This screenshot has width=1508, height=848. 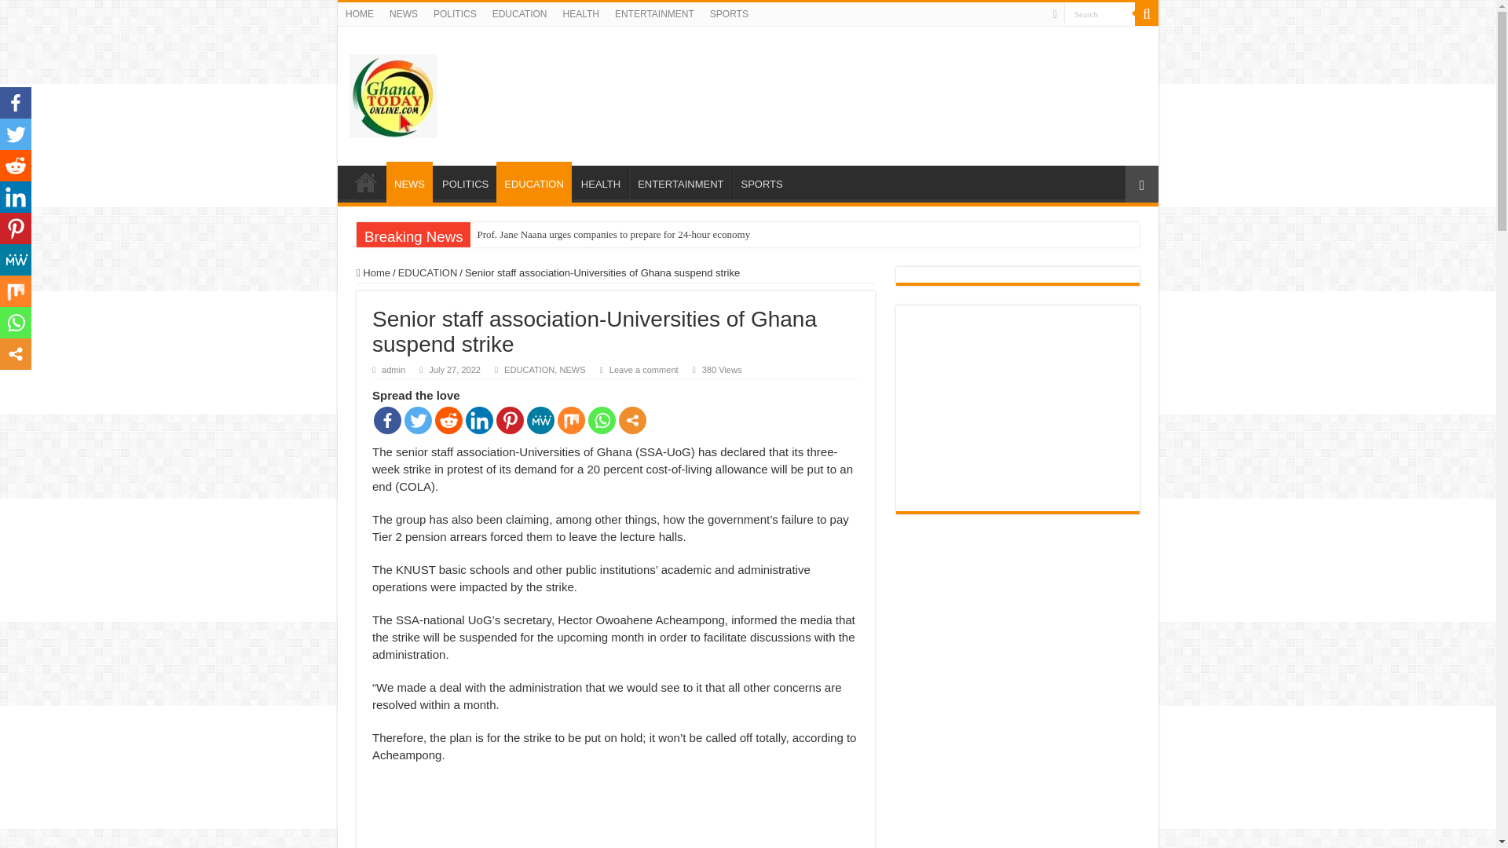 What do you see at coordinates (403, 14) in the screenshot?
I see `NEWS` at bounding box center [403, 14].